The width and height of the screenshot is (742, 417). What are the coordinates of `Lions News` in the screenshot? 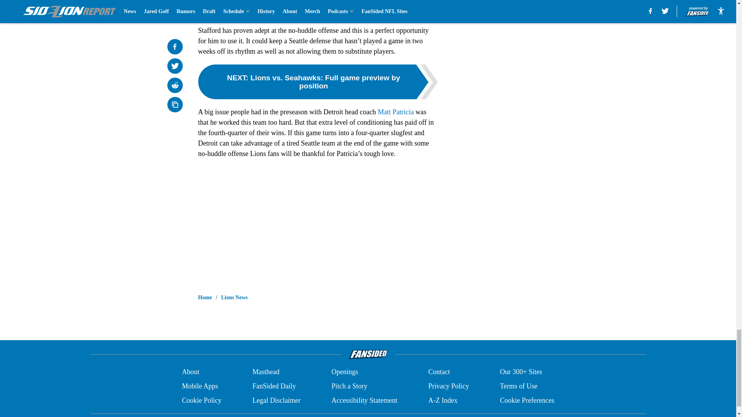 It's located at (234, 297).